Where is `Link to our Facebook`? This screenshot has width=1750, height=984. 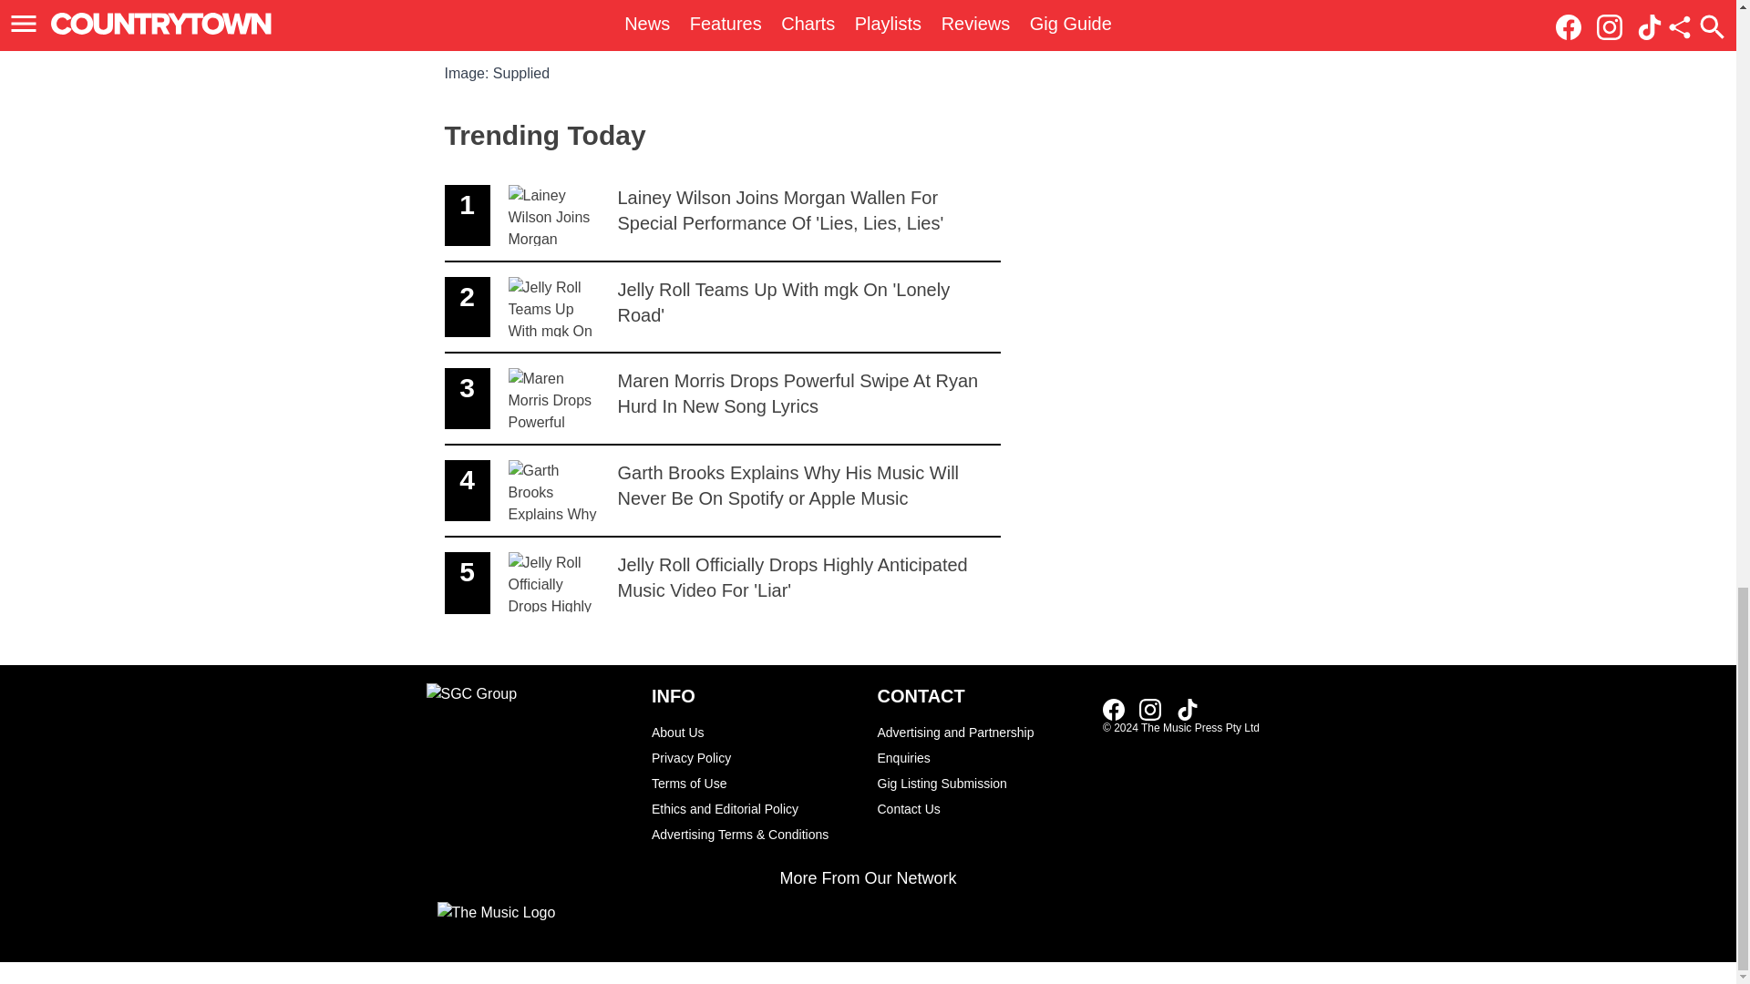 Link to our Facebook is located at coordinates (1119, 708).